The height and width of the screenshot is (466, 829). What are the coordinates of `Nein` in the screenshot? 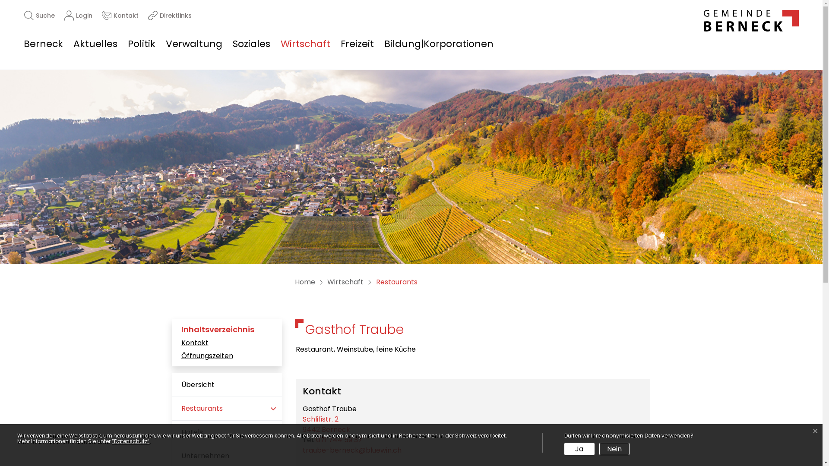 It's located at (614, 449).